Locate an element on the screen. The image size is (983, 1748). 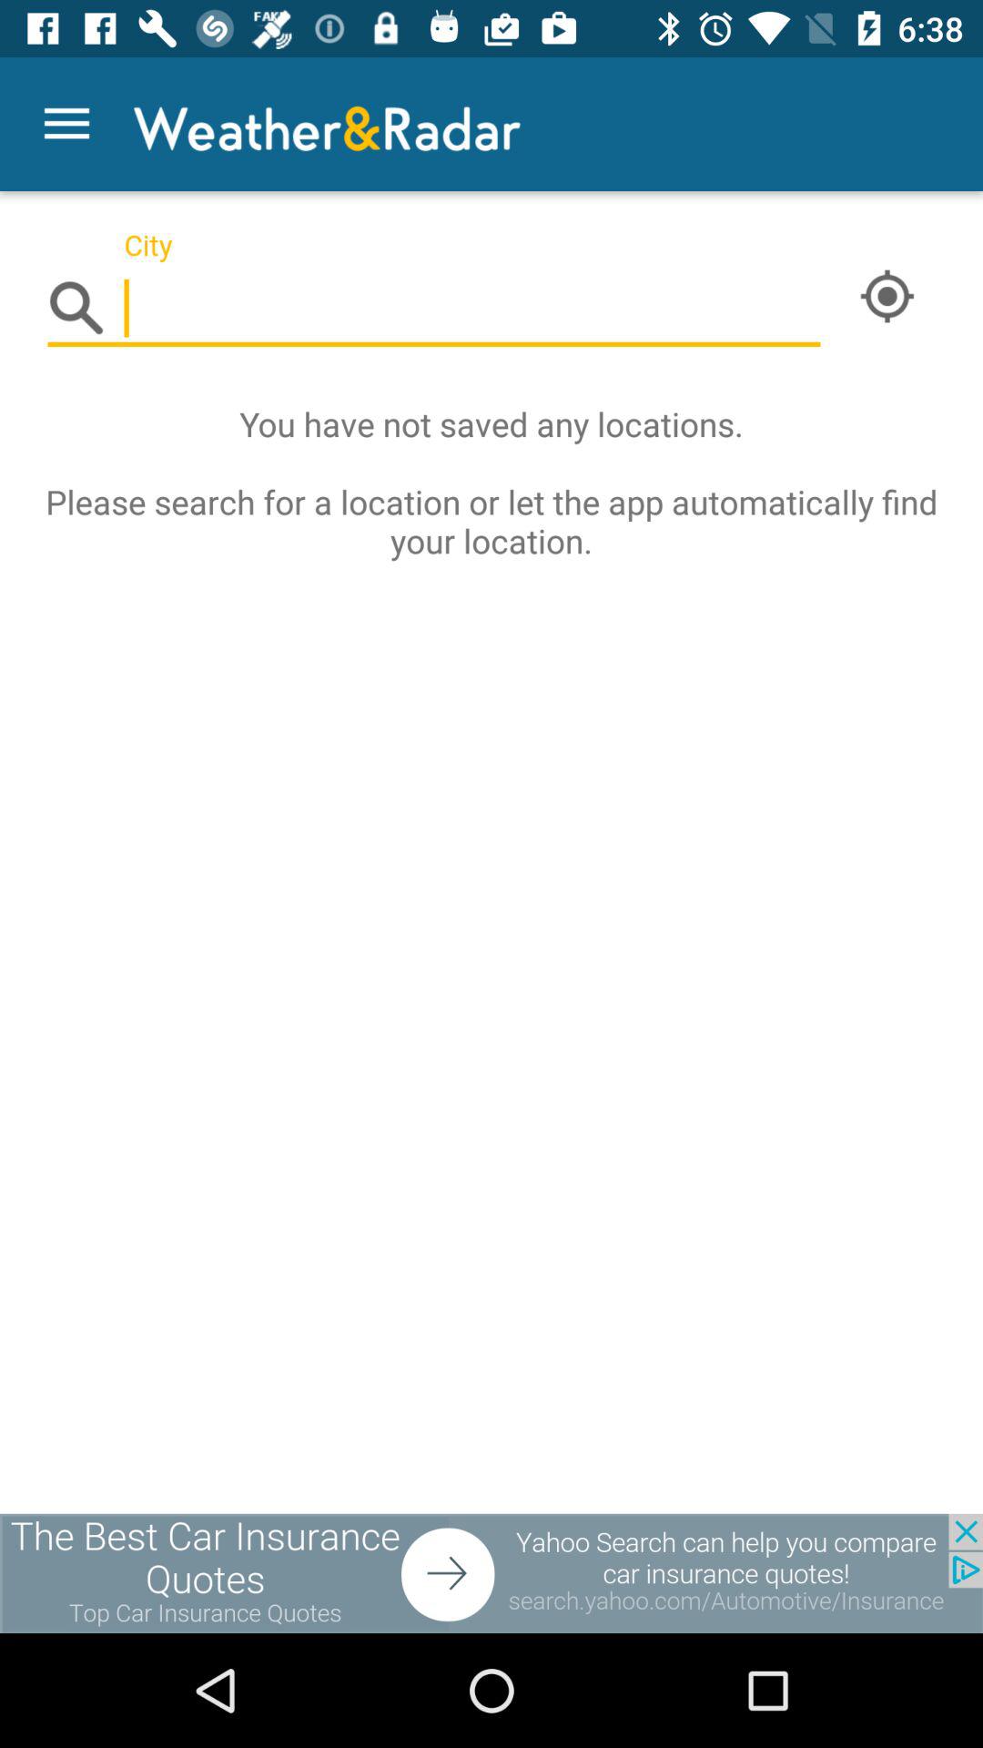
search locations is located at coordinates (434, 310).